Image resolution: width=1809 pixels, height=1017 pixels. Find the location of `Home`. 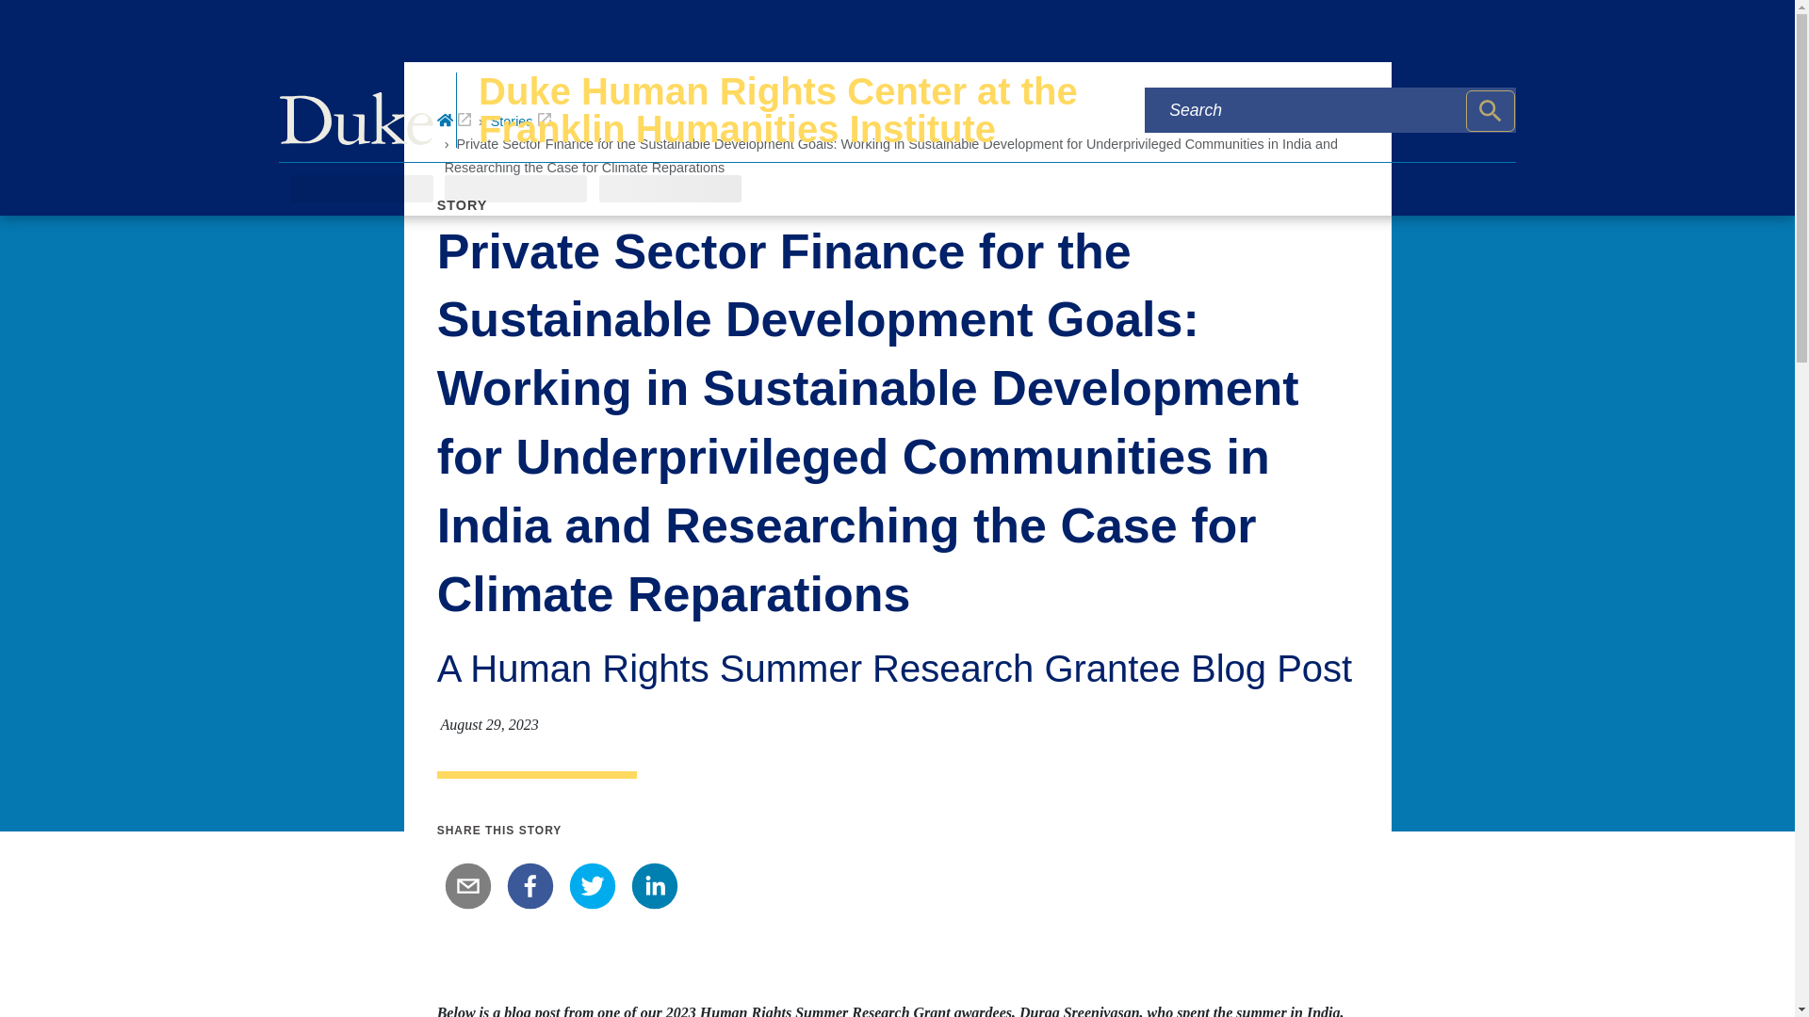

Home is located at coordinates (454, 121).